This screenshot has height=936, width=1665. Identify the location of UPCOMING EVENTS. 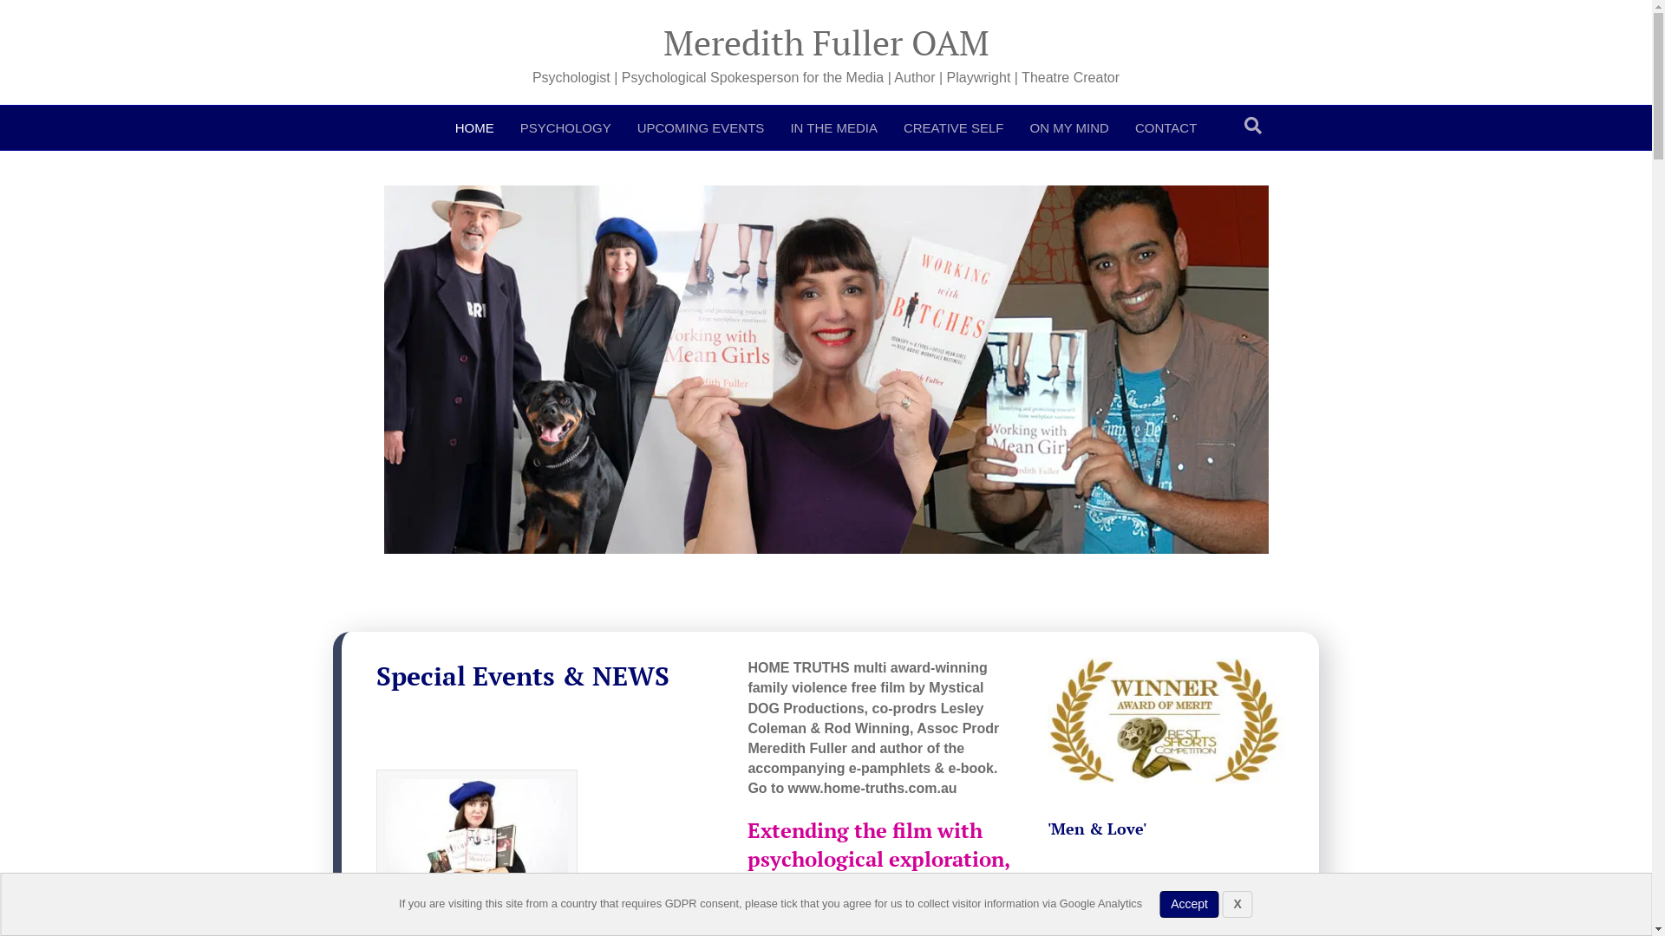
(701, 128).